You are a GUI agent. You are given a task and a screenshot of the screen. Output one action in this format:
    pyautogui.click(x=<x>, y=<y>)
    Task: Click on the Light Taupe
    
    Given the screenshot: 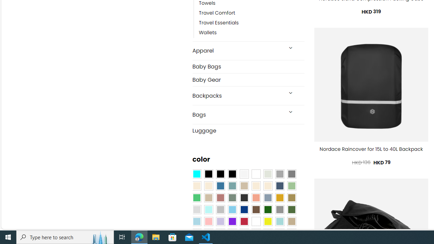 What is the action you would take?
    pyautogui.click(x=208, y=198)
    